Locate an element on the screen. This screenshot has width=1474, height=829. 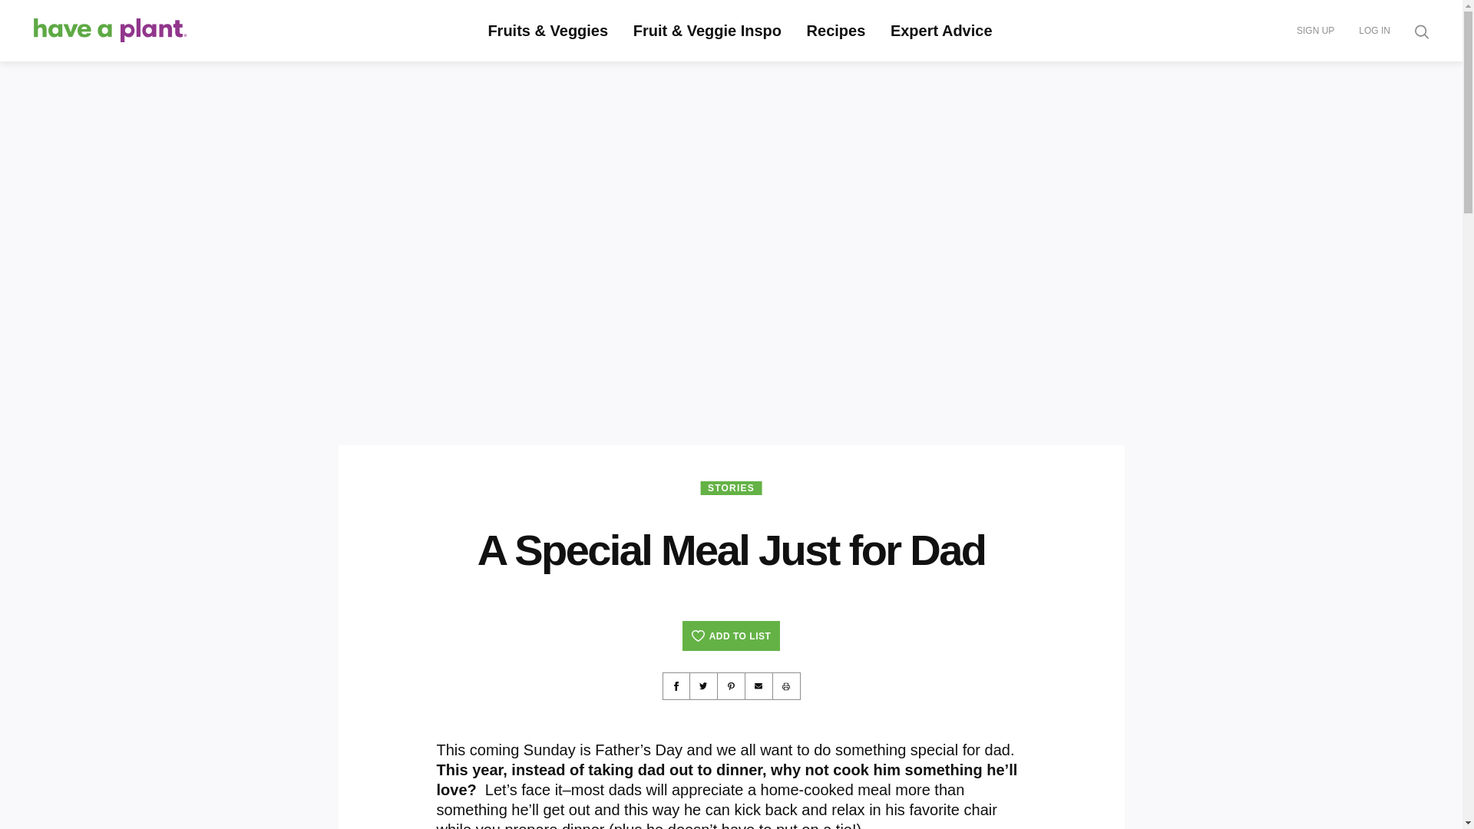
recipe is located at coordinates (395, 52).